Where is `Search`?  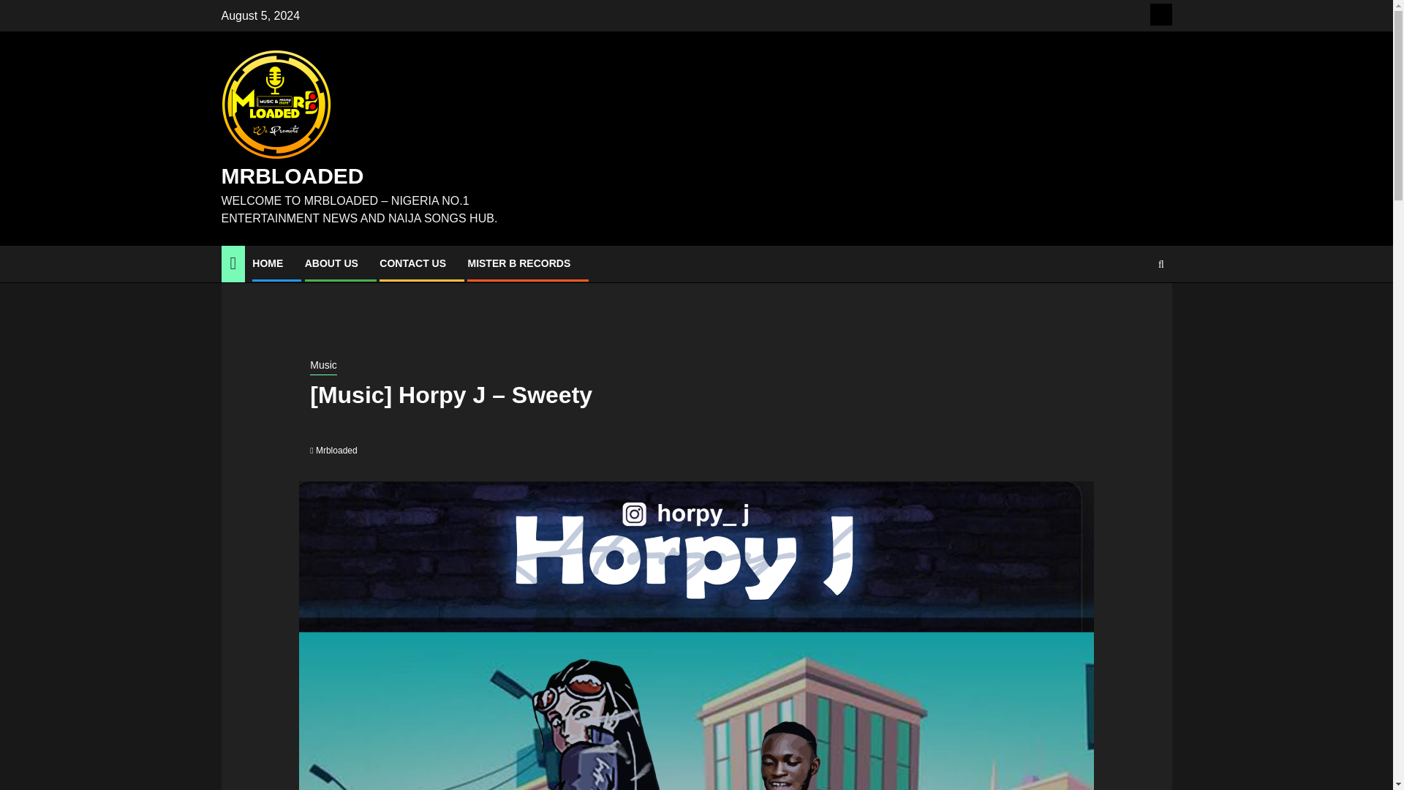
Search is located at coordinates (1132, 308).